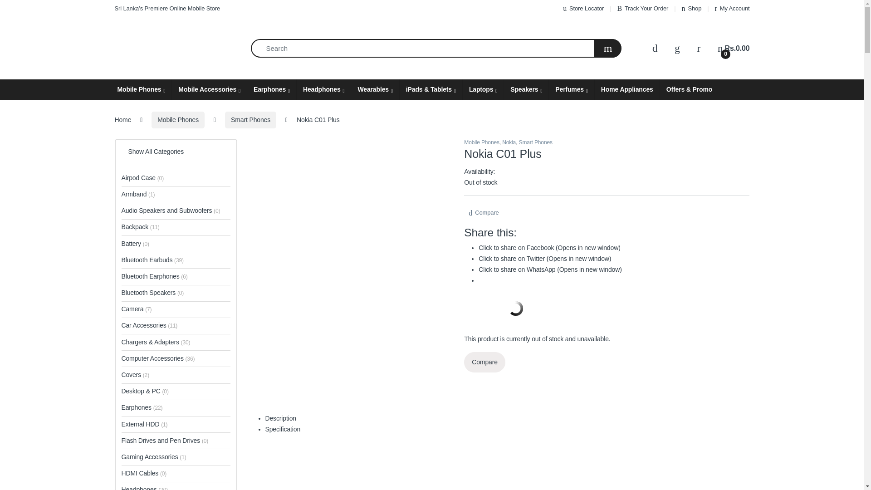 The width and height of the screenshot is (871, 490). Describe the element at coordinates (692, 8) in the screenshot. I see `Sri Lanka's Premiere Online Mobile Store` at that location.